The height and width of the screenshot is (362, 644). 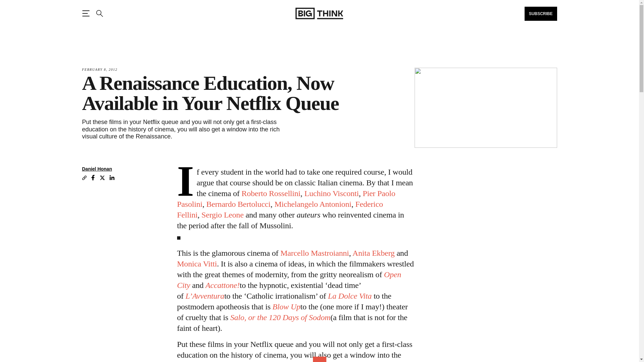 What do you see at coordinates (331, 193) in the screenshot?
I see `Luchino Visconti` at bounding box center [331, 193].